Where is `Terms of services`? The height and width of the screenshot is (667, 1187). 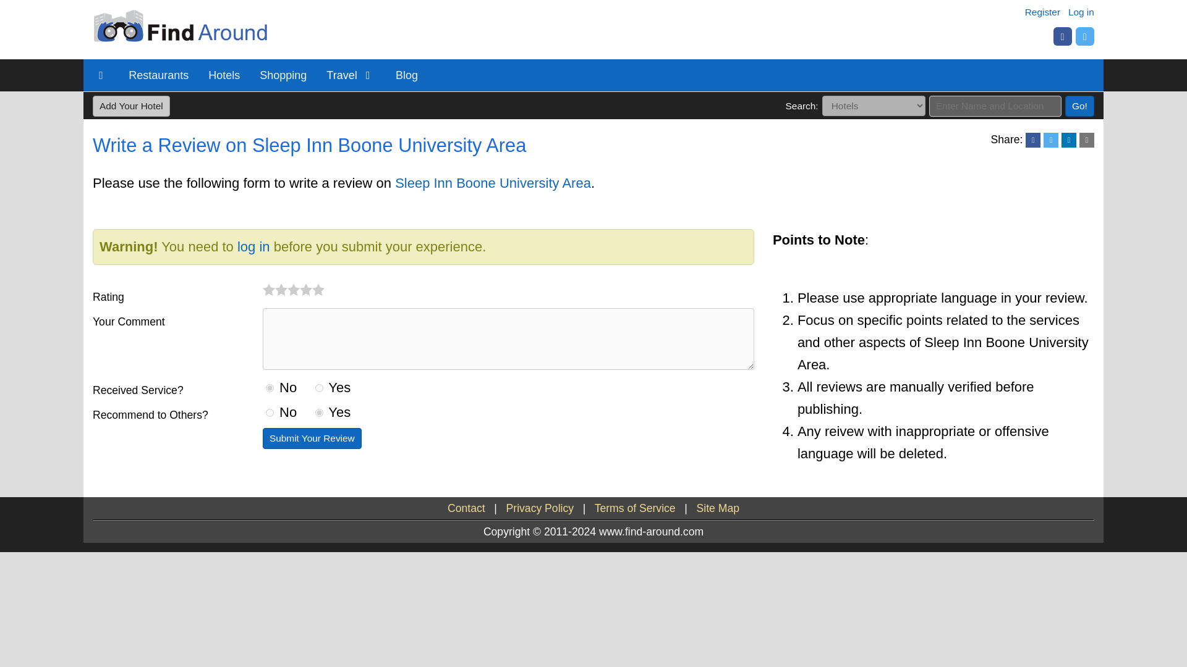 Terms of services is located at coordinates (634, 508).